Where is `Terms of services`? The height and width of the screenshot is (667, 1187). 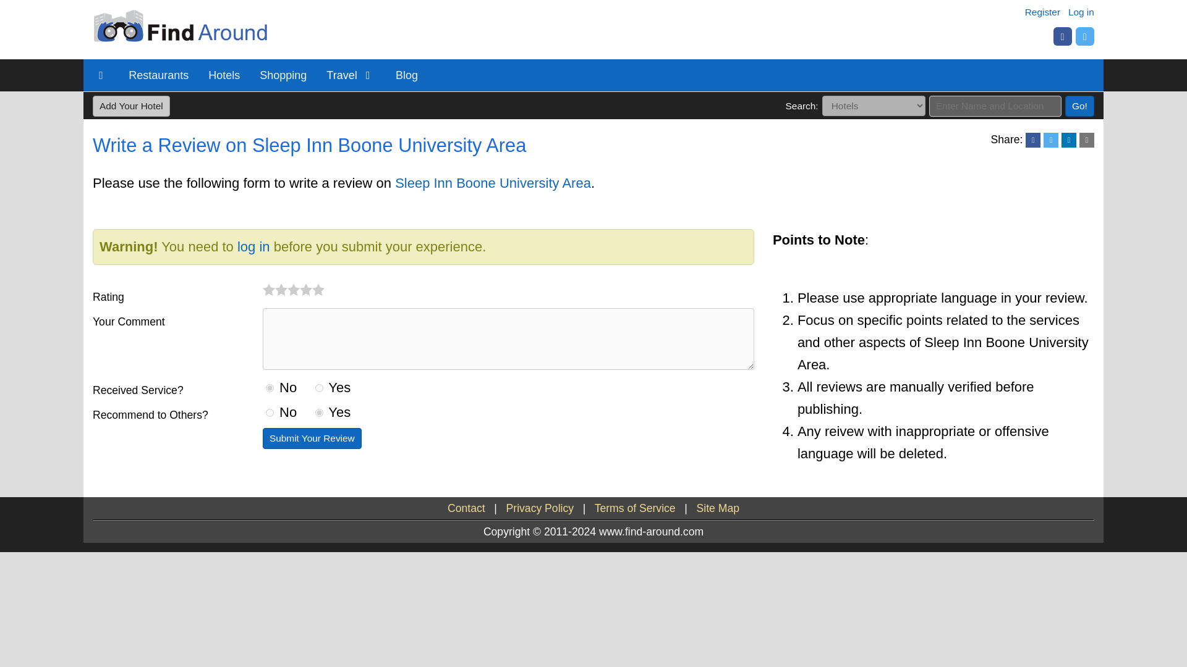 Terms of services is located at coordinates (634, 508).